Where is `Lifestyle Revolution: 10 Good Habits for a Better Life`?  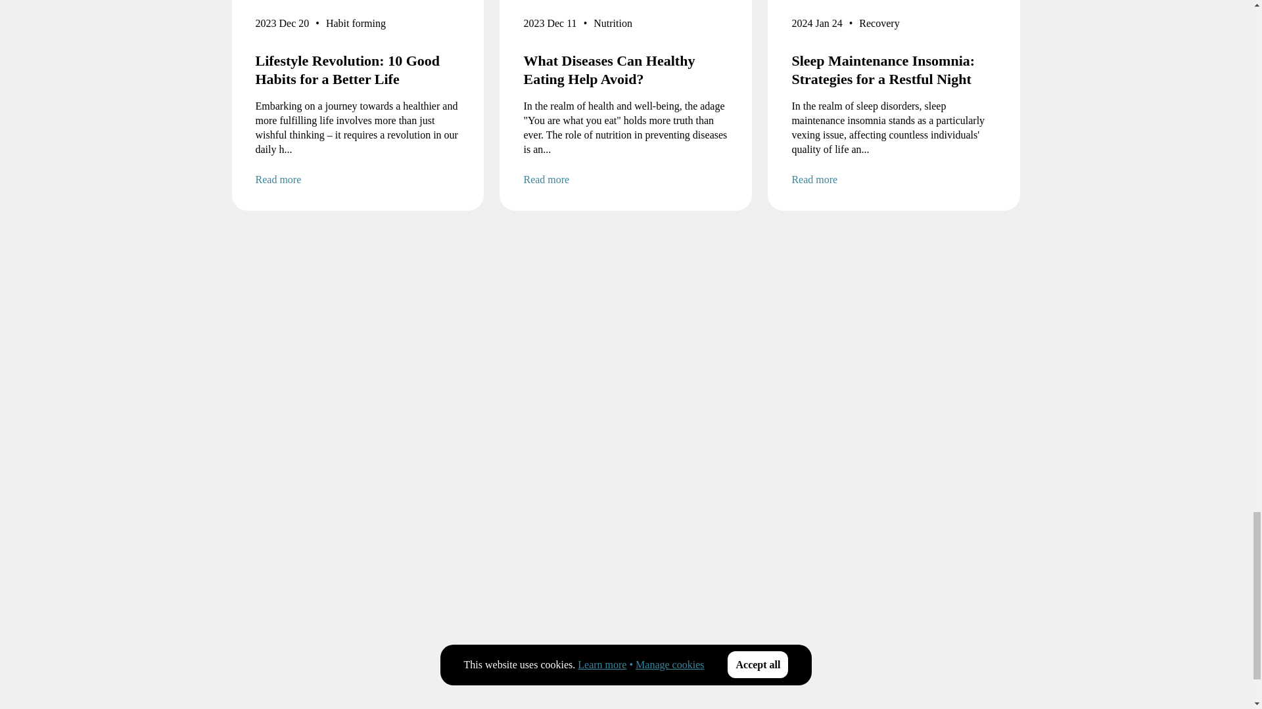 Lifestyle Revolution: 10 Good Habits for a Better Life is located at coordinates (358, 70).